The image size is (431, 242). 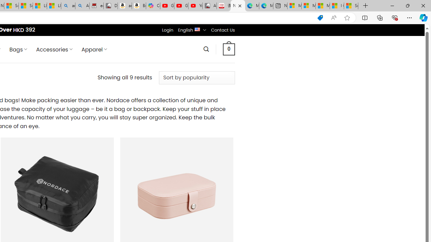 What do you see at coordinates (195, 6) in the screenshot?
I see `YouTube Kids - An App Created for Kids to Explore Content` at bounding box center [195, 6].